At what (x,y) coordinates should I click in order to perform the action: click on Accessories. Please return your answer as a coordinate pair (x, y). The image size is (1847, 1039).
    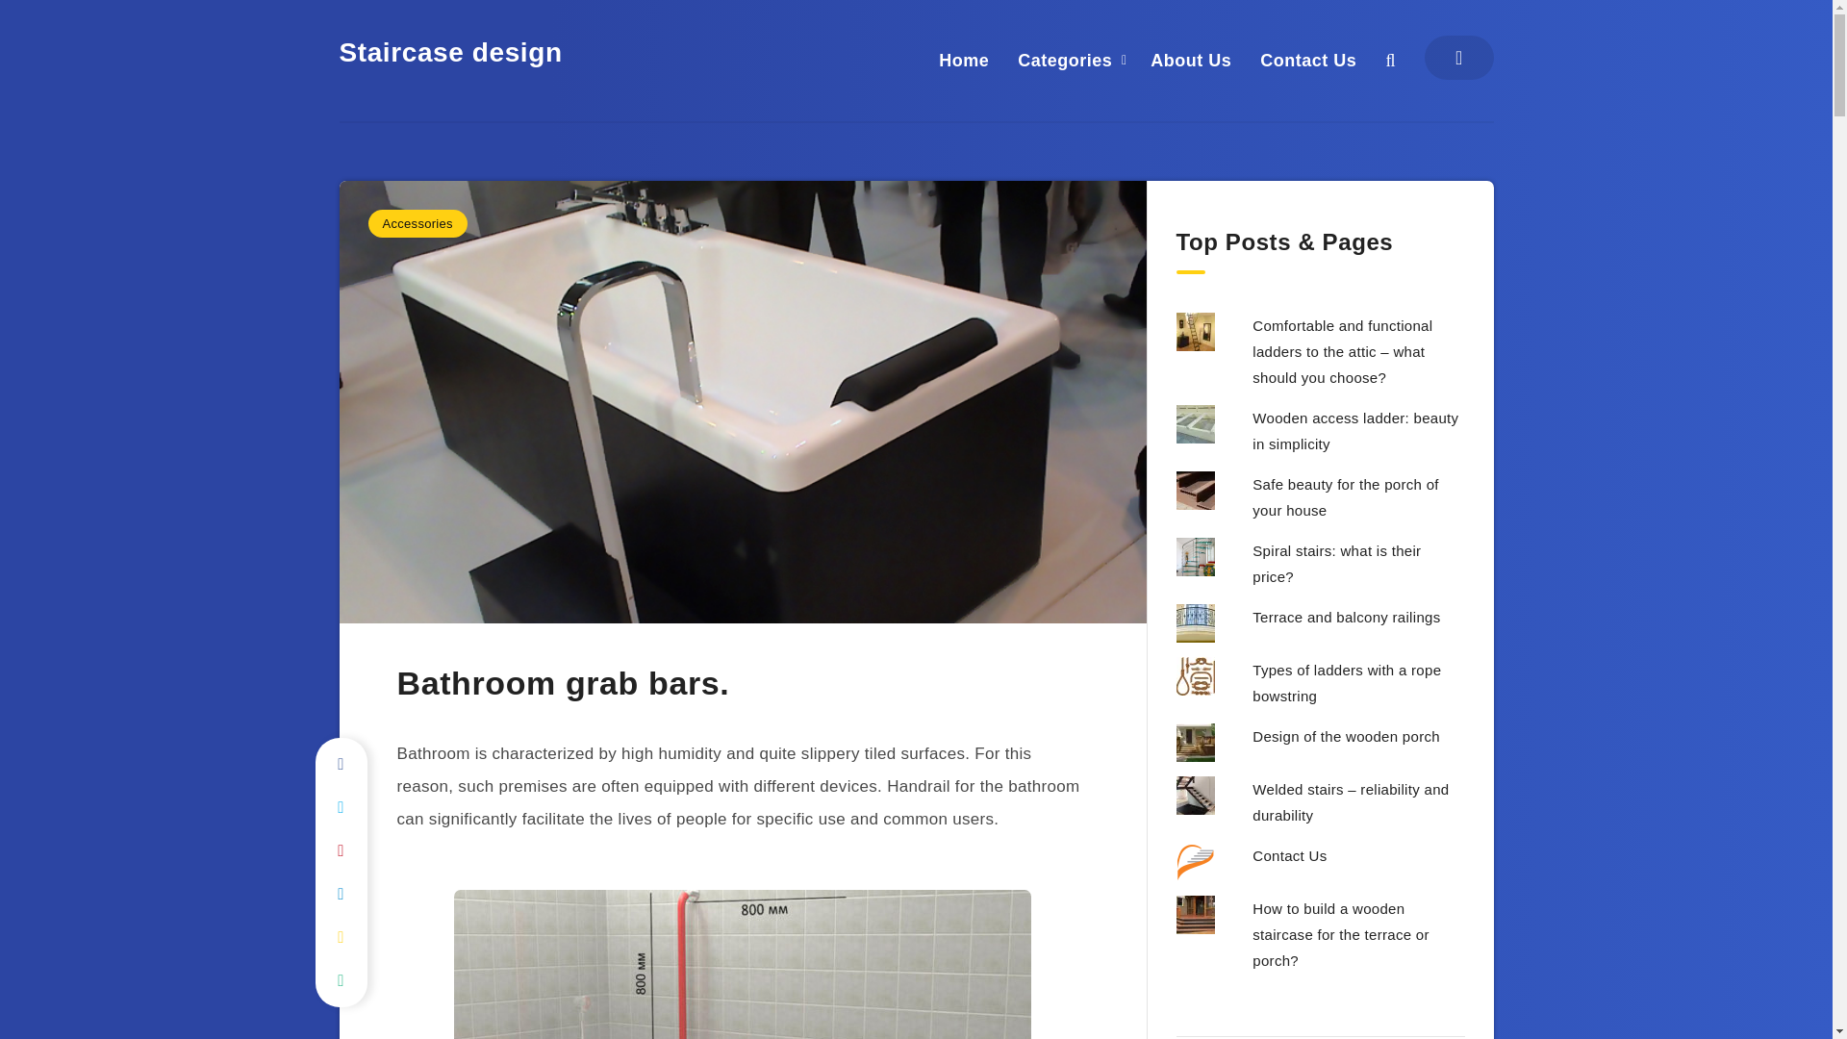
    Looking at the image, I should click on (417, 223).